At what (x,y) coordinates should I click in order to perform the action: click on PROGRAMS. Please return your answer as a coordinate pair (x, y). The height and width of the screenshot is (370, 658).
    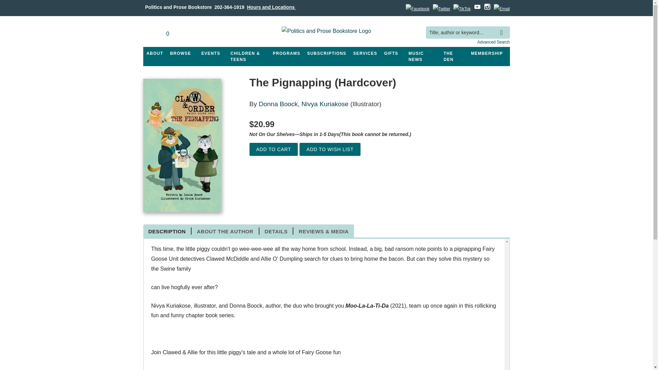
    Looking at the image, I should click on (286, 53).